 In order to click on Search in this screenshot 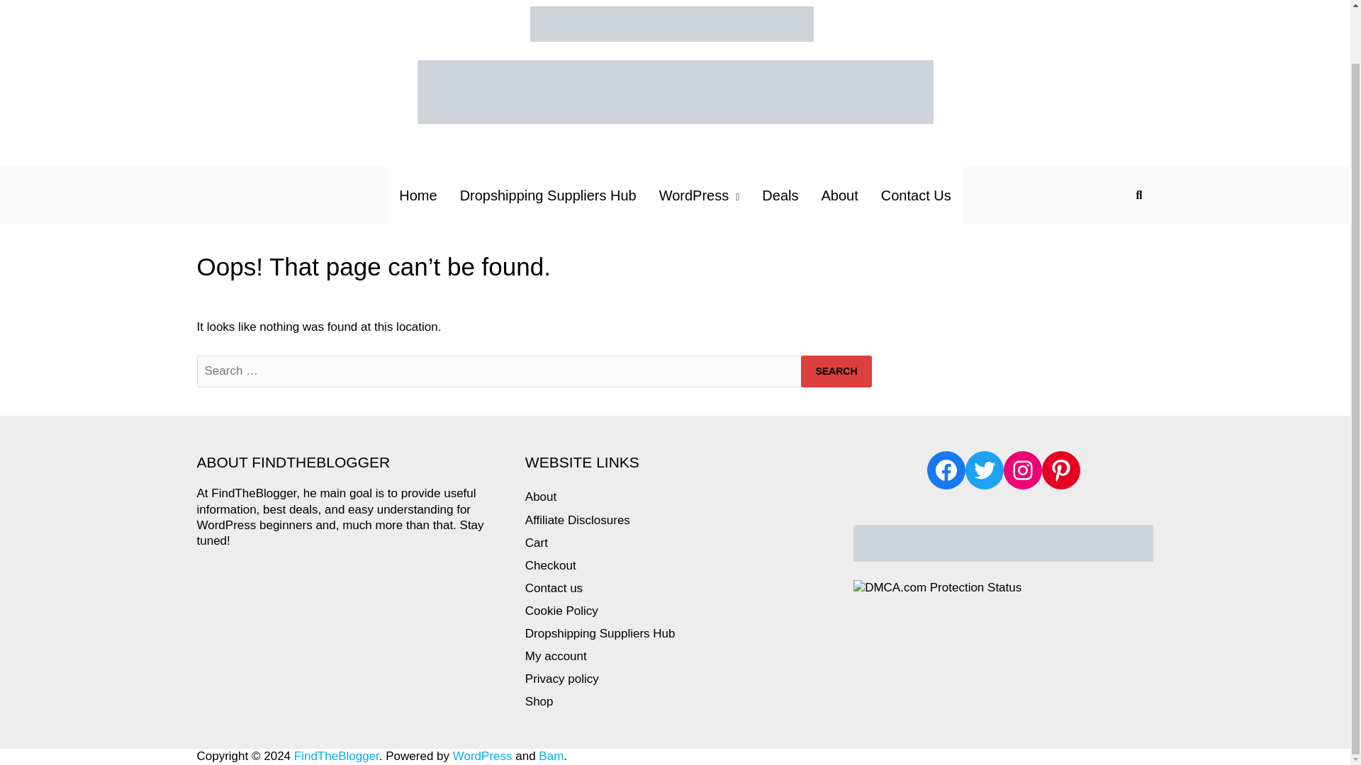, I will do `click(836, 371)`.